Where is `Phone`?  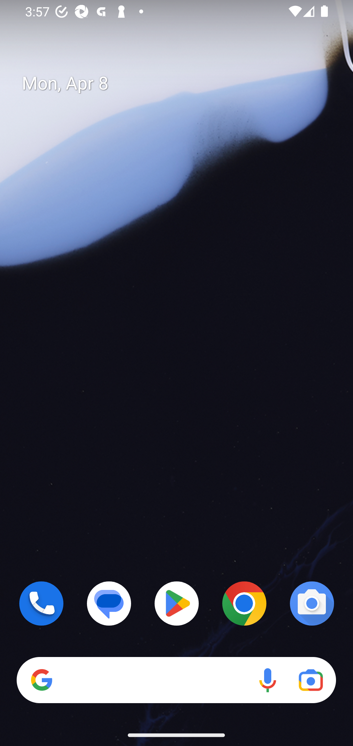
Phone is located at coordinates (41, 603).